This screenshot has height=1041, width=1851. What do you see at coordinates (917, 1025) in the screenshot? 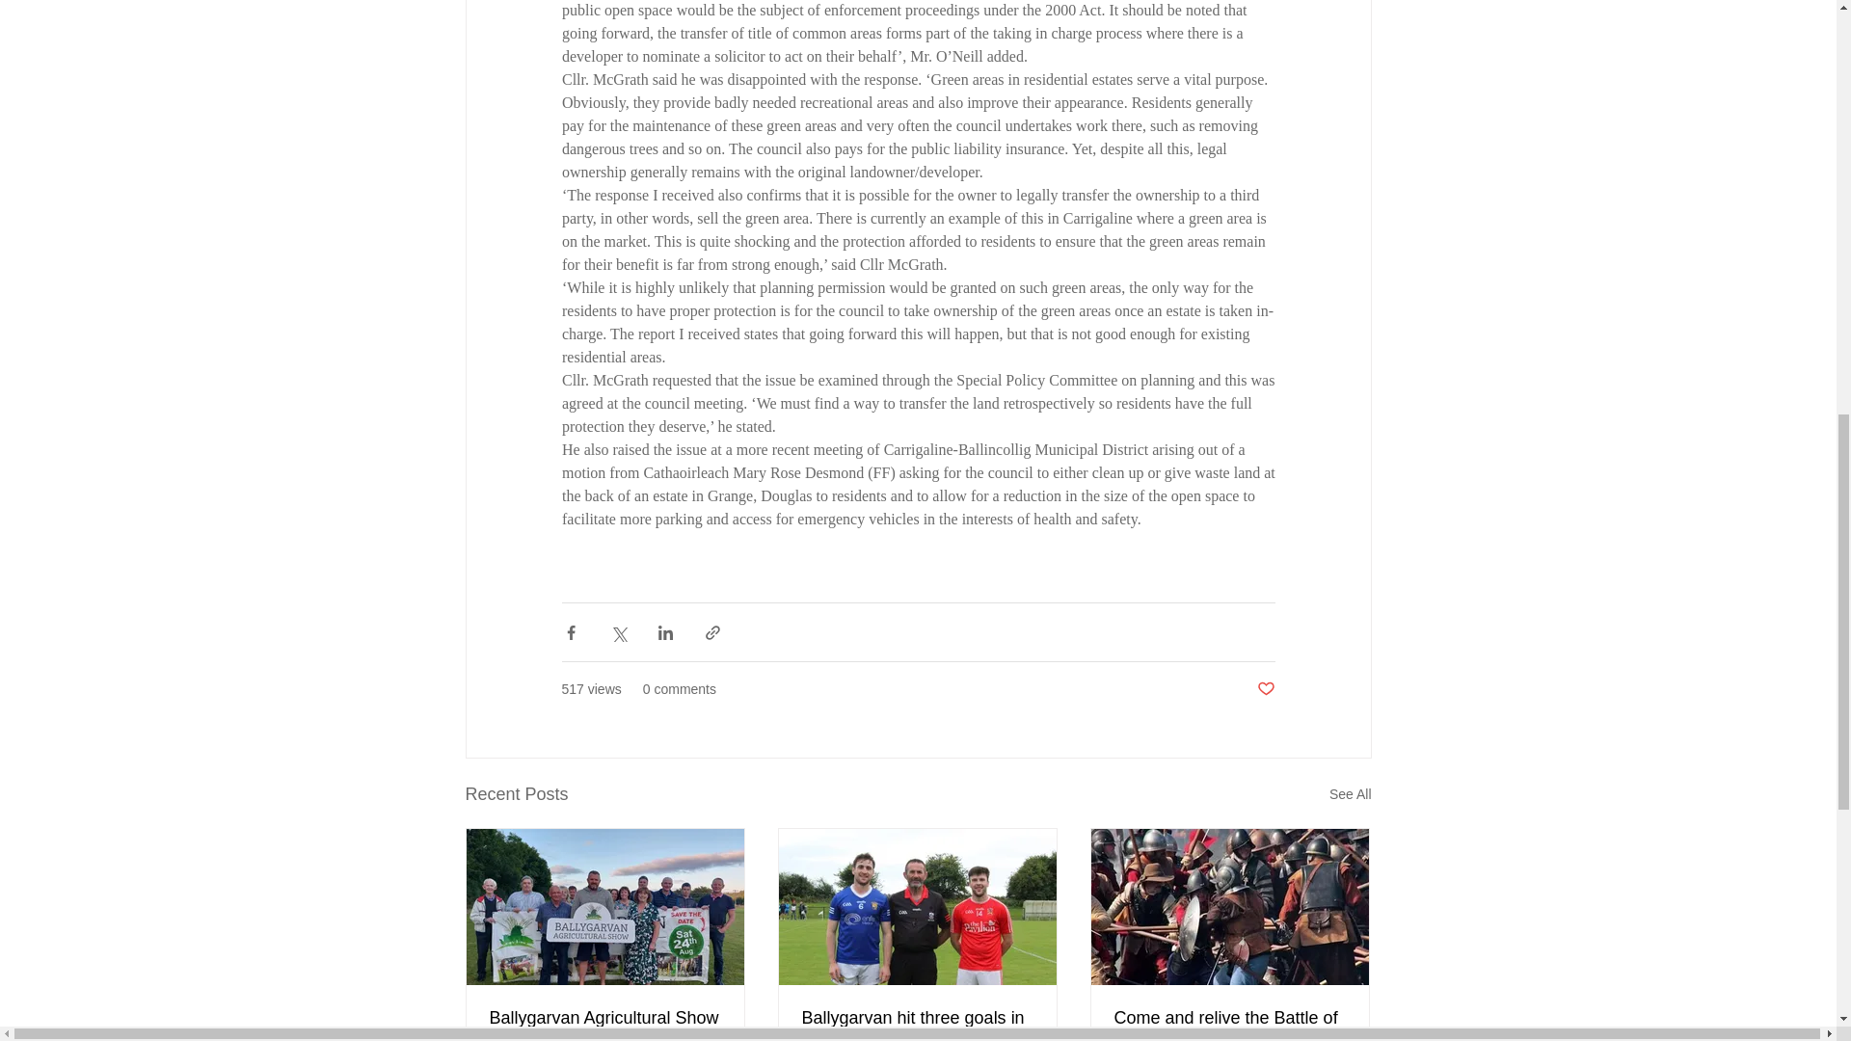
I see `Ballygarvan hit three goals in three minutes` at bounding box center [917, 1025].